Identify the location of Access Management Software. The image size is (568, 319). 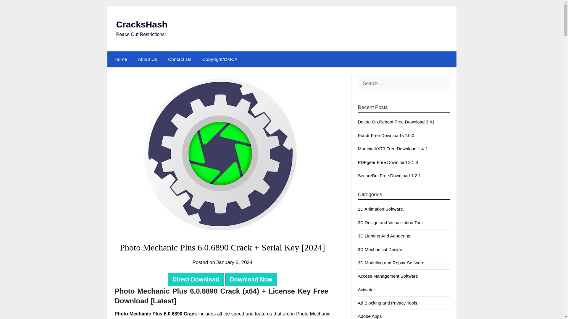
(388, 276).